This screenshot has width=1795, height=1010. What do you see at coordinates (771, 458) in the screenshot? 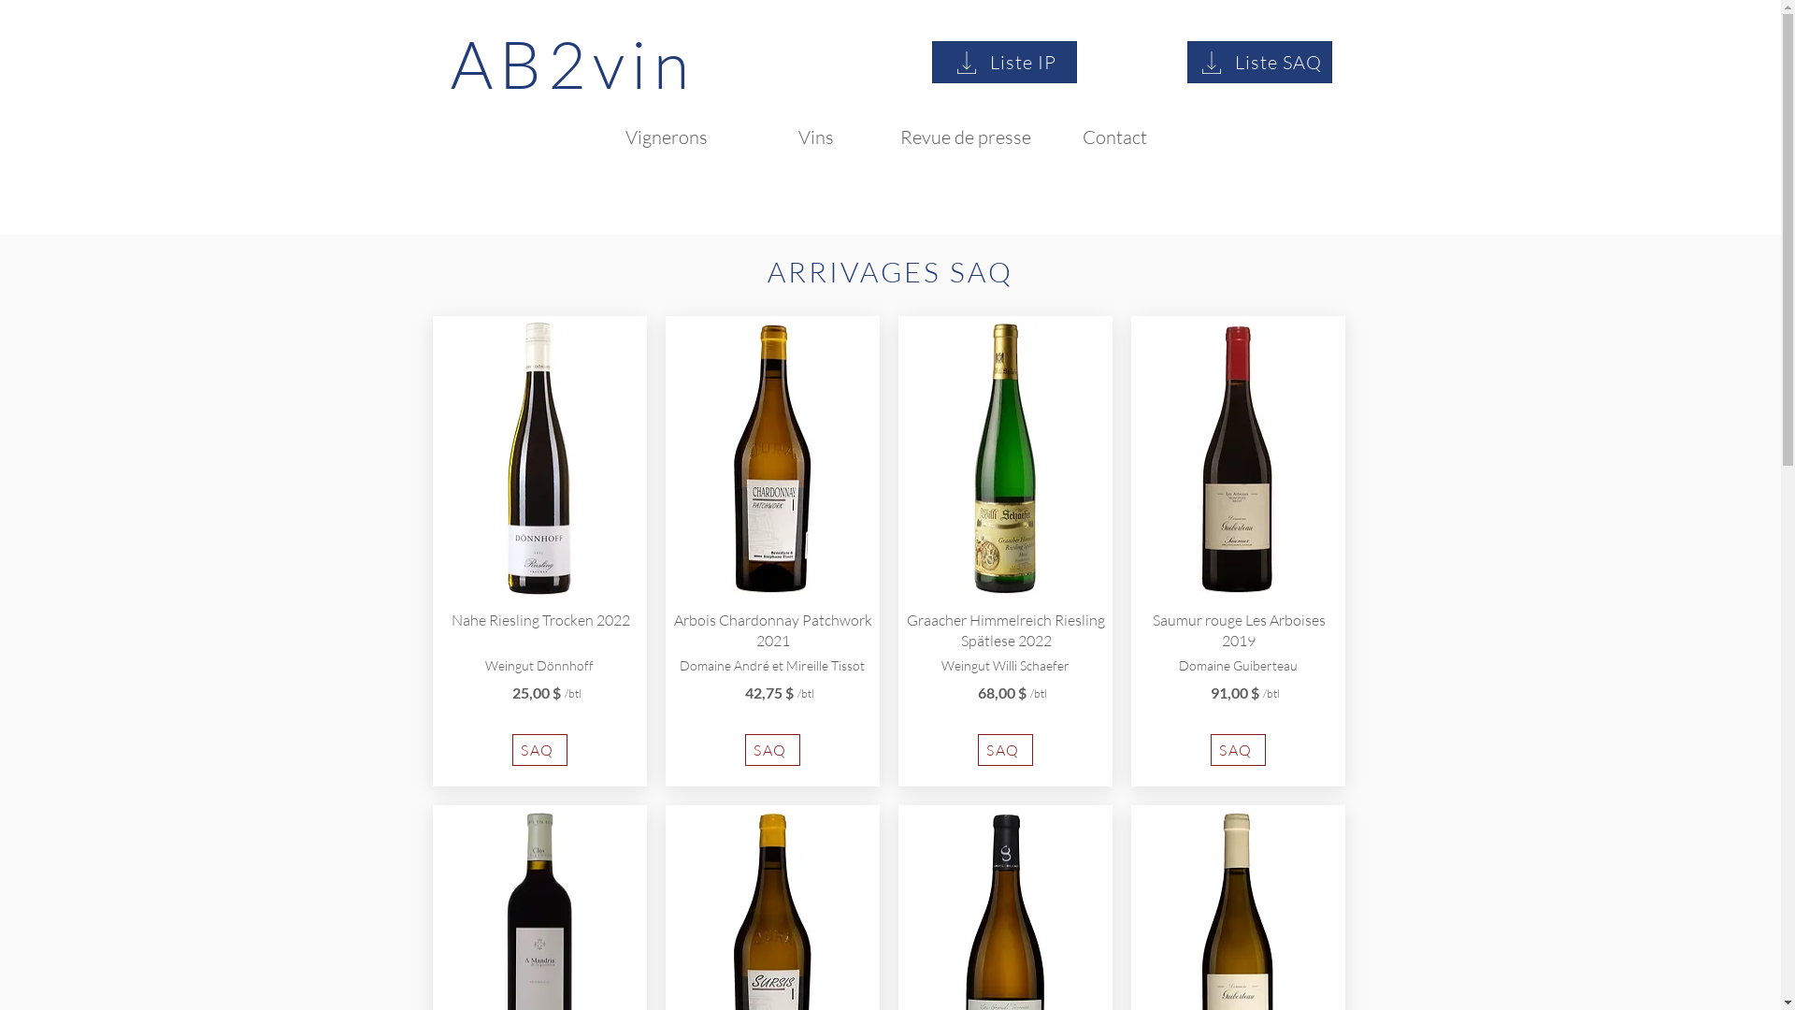
I see `TISS Pachwork.jpg` at bounding box center [771, 458].